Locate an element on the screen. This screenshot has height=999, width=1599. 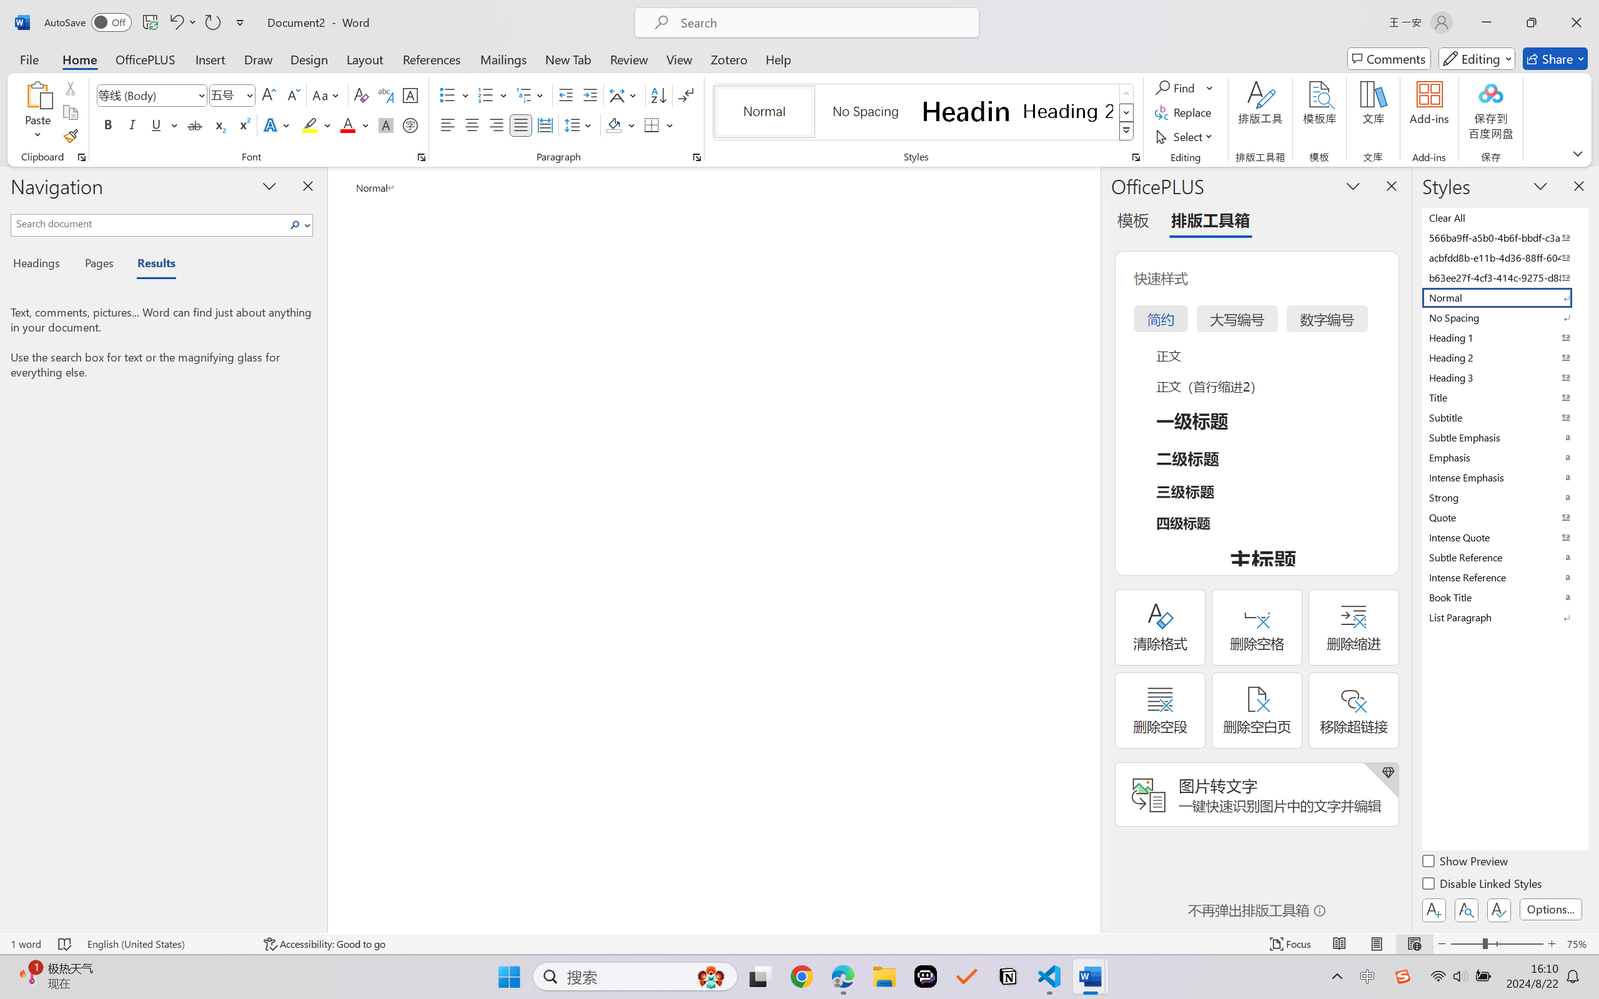
Italic is located at coordinates (132, 125).